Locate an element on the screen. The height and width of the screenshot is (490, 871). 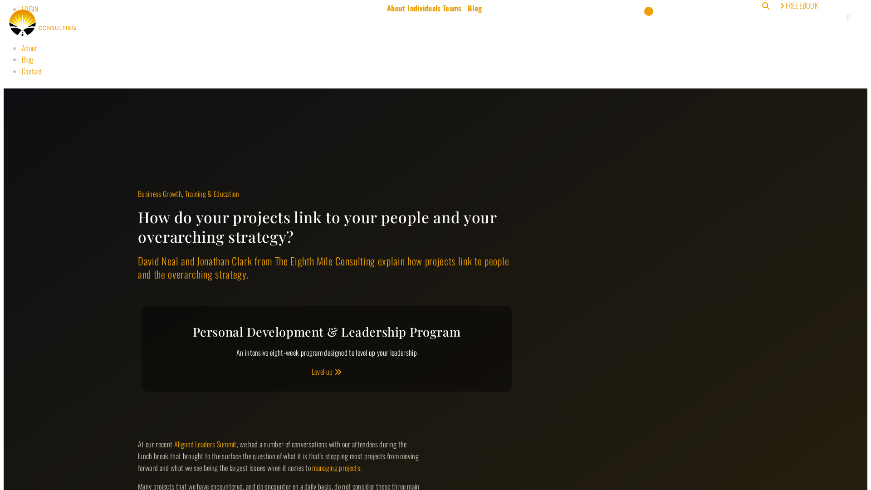
PRIVACY is located at coordinates (11, 85).